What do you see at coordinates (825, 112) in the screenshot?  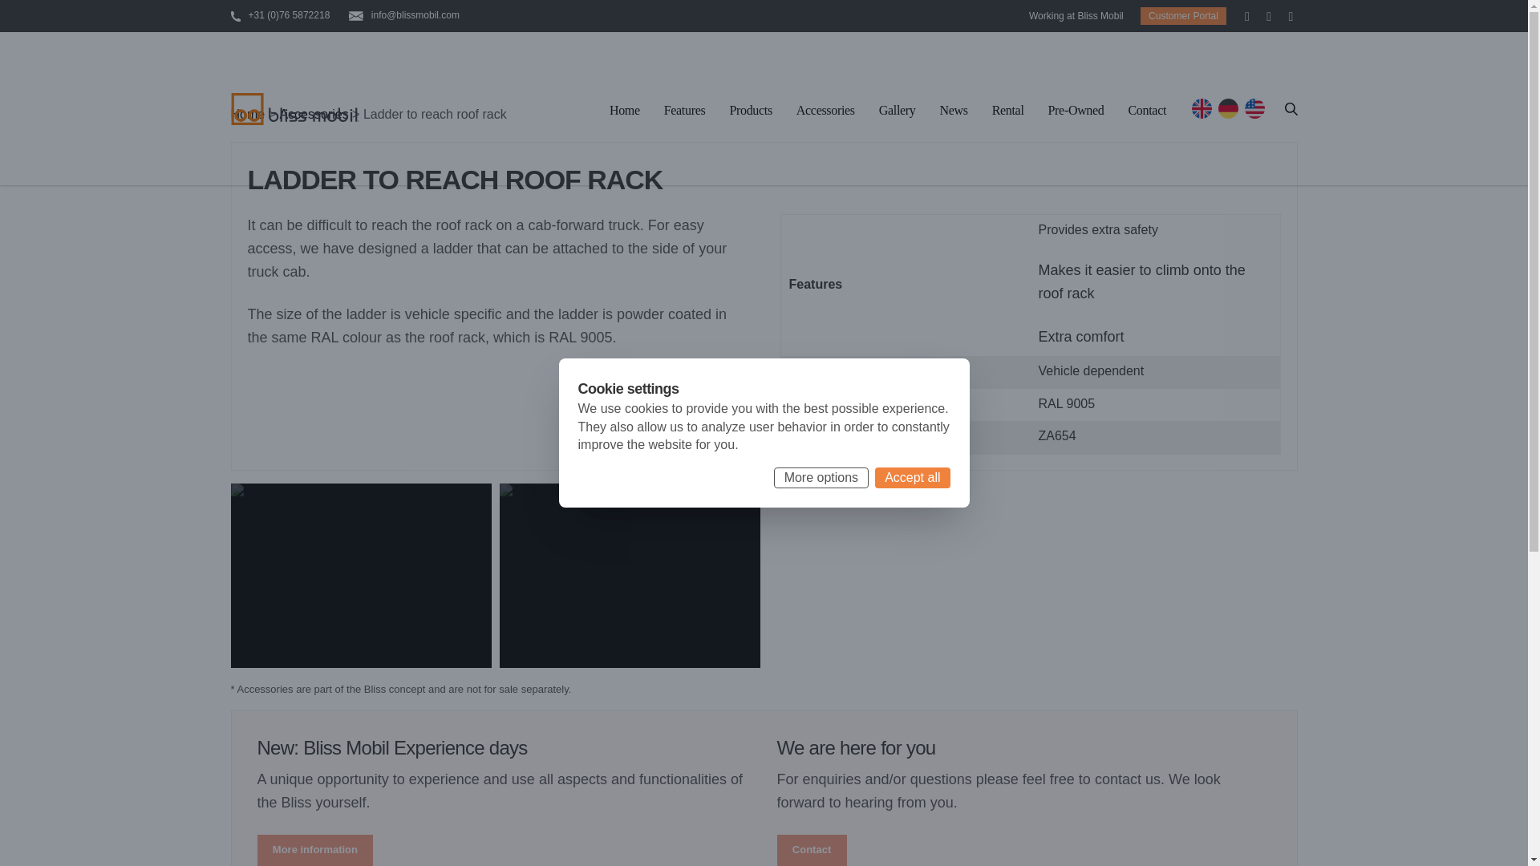 I see `Accessories` at bounding box center [825, 112].